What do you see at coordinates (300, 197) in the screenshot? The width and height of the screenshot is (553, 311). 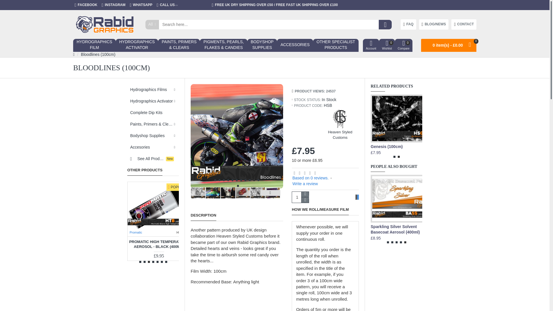 I see `1` at bounding box center [300, 197].